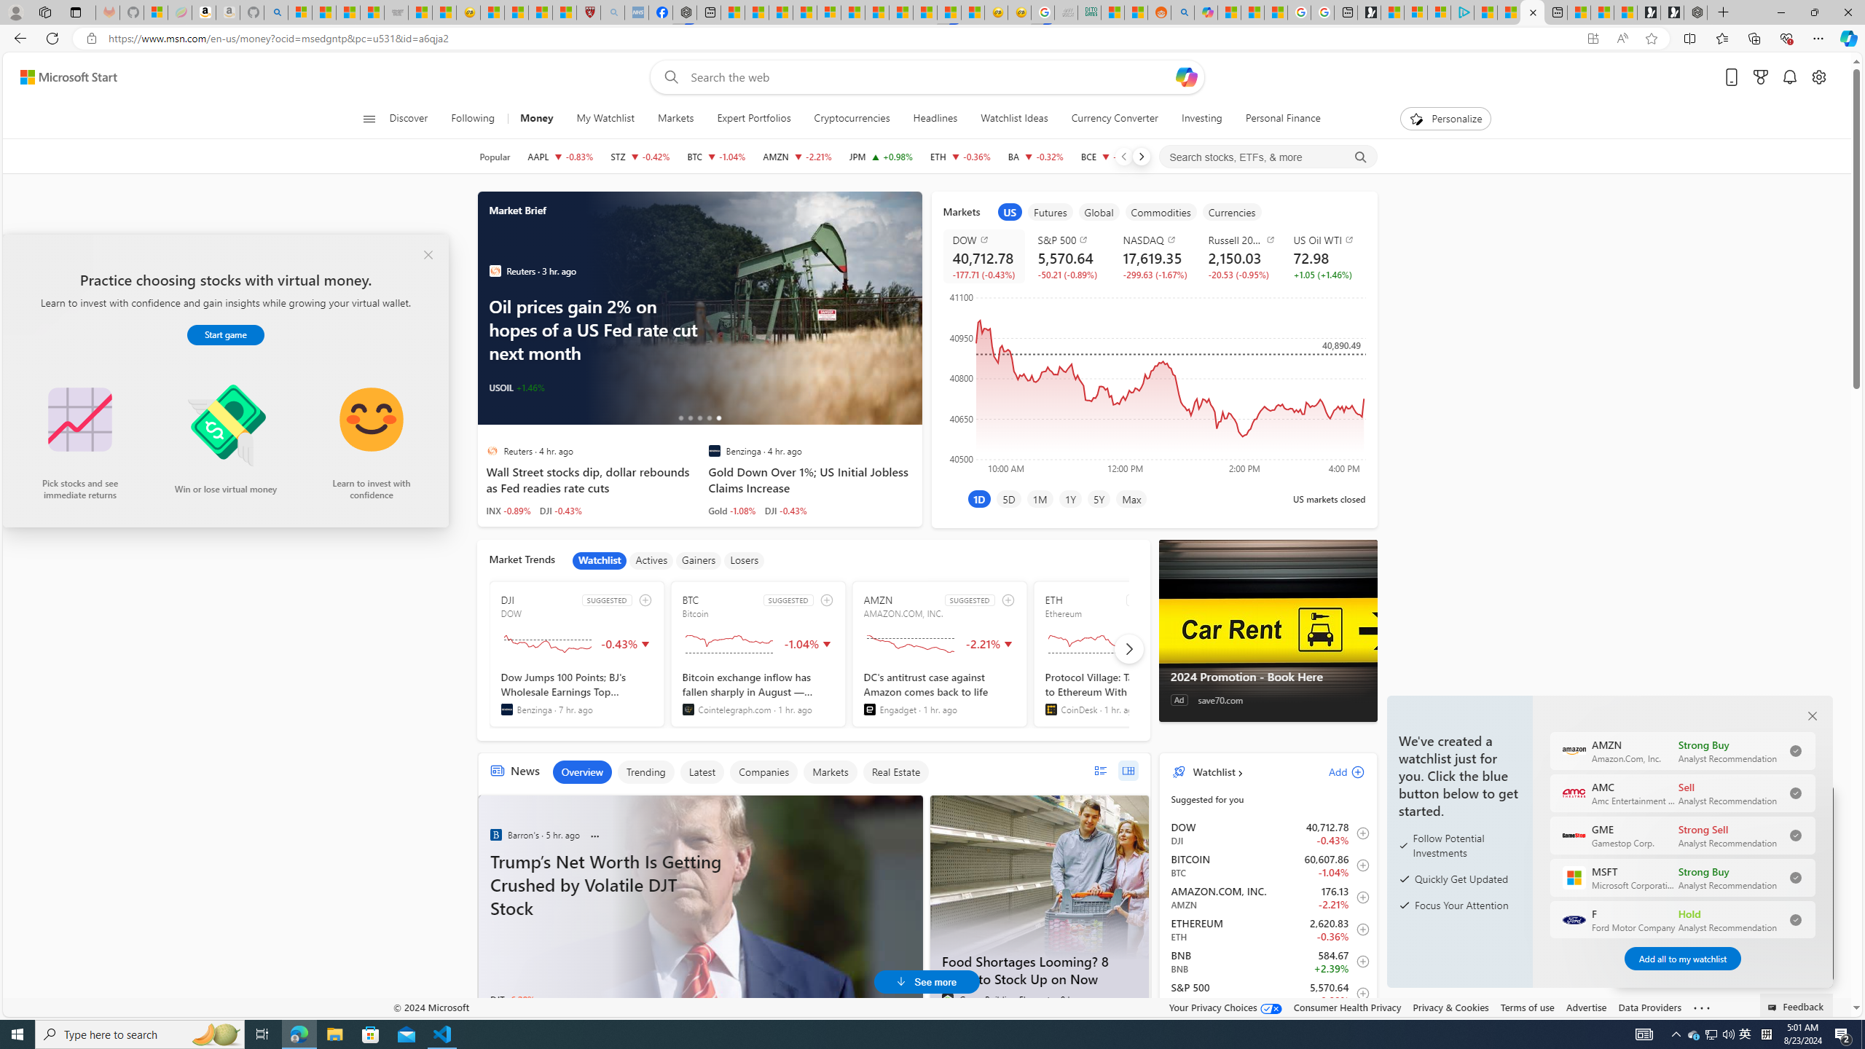 This screenshot has width=1865, height=1049. I want to click on Microsoft Start, so click(1509, 12).